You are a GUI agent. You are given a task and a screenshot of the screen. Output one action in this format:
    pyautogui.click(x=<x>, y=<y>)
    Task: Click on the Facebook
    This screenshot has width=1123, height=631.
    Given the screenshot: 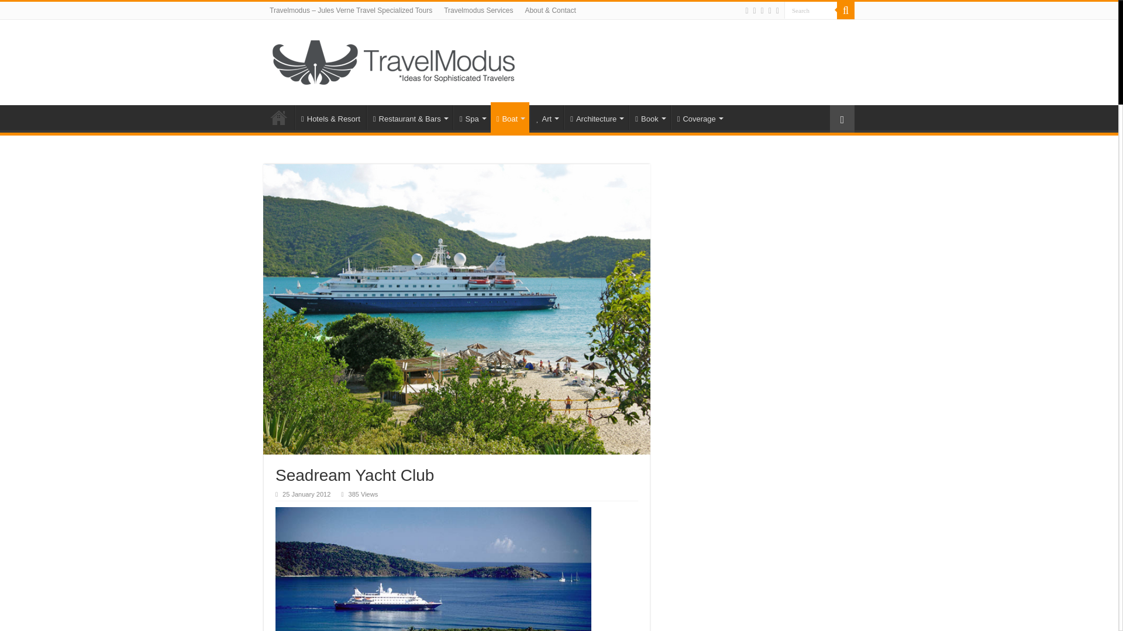 What is the action you would take?
    pyautogui.click(x=746, y=11)
    